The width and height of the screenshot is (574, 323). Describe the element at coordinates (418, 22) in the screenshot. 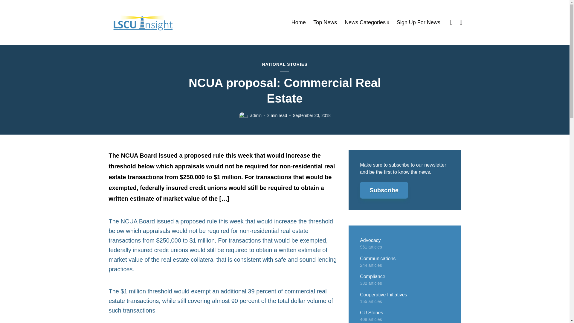

I see `Sign Up For News` at that location.